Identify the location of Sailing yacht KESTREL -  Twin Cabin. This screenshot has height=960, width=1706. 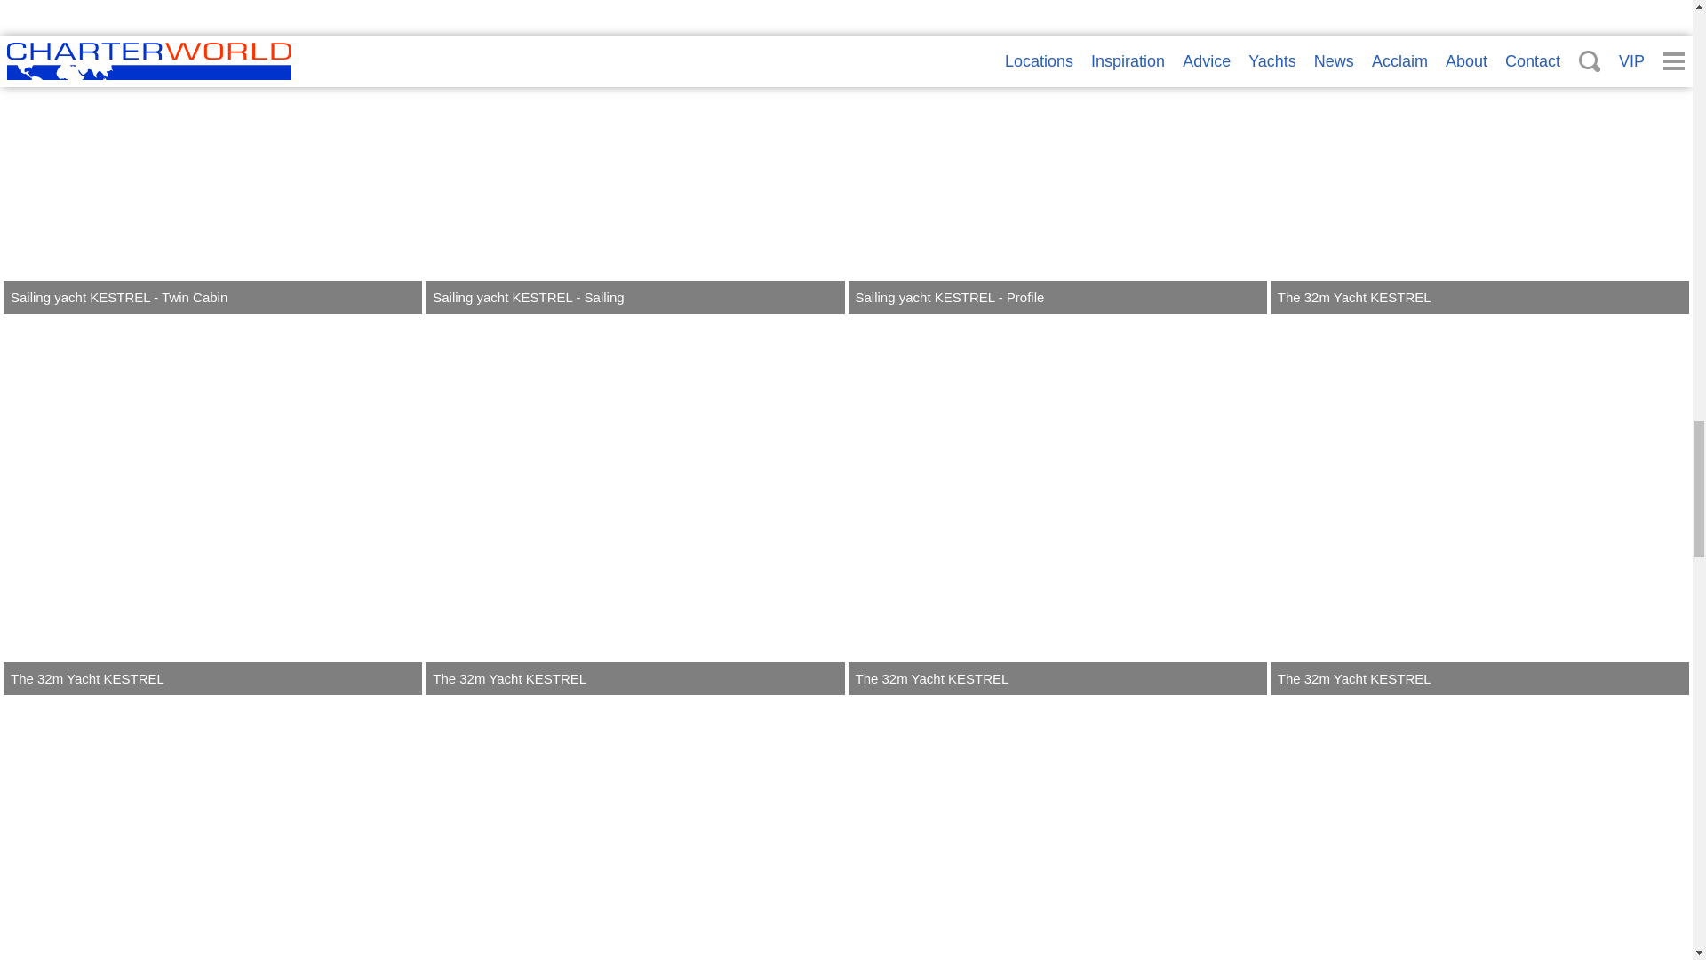
(211, 156).